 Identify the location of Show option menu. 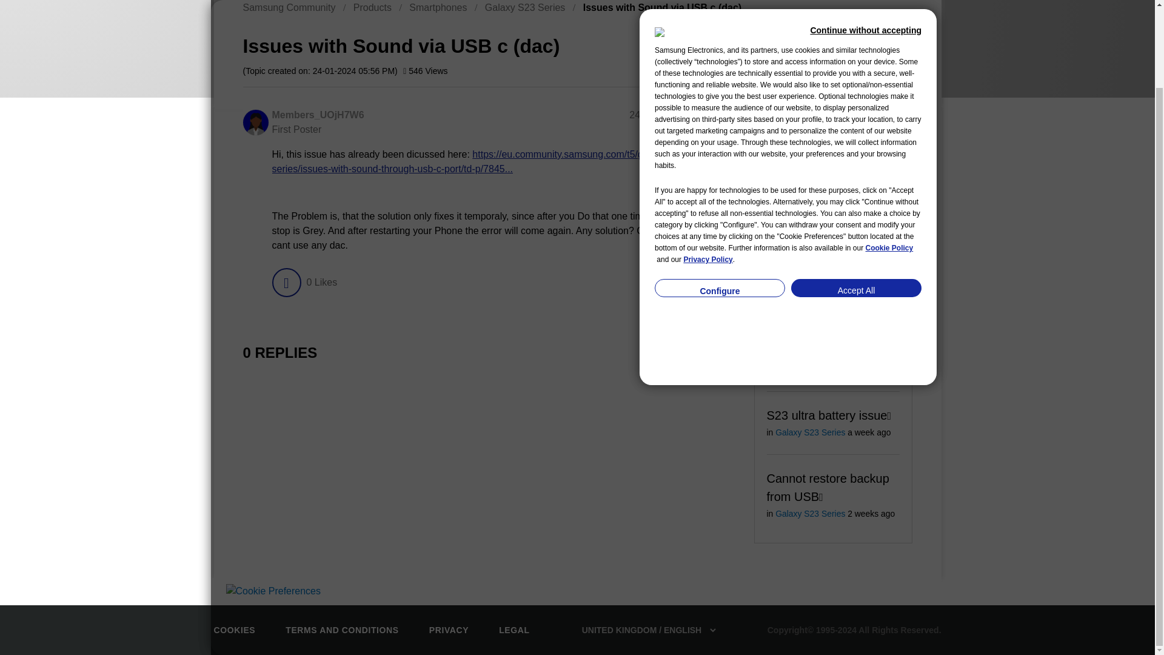
(729, 116).